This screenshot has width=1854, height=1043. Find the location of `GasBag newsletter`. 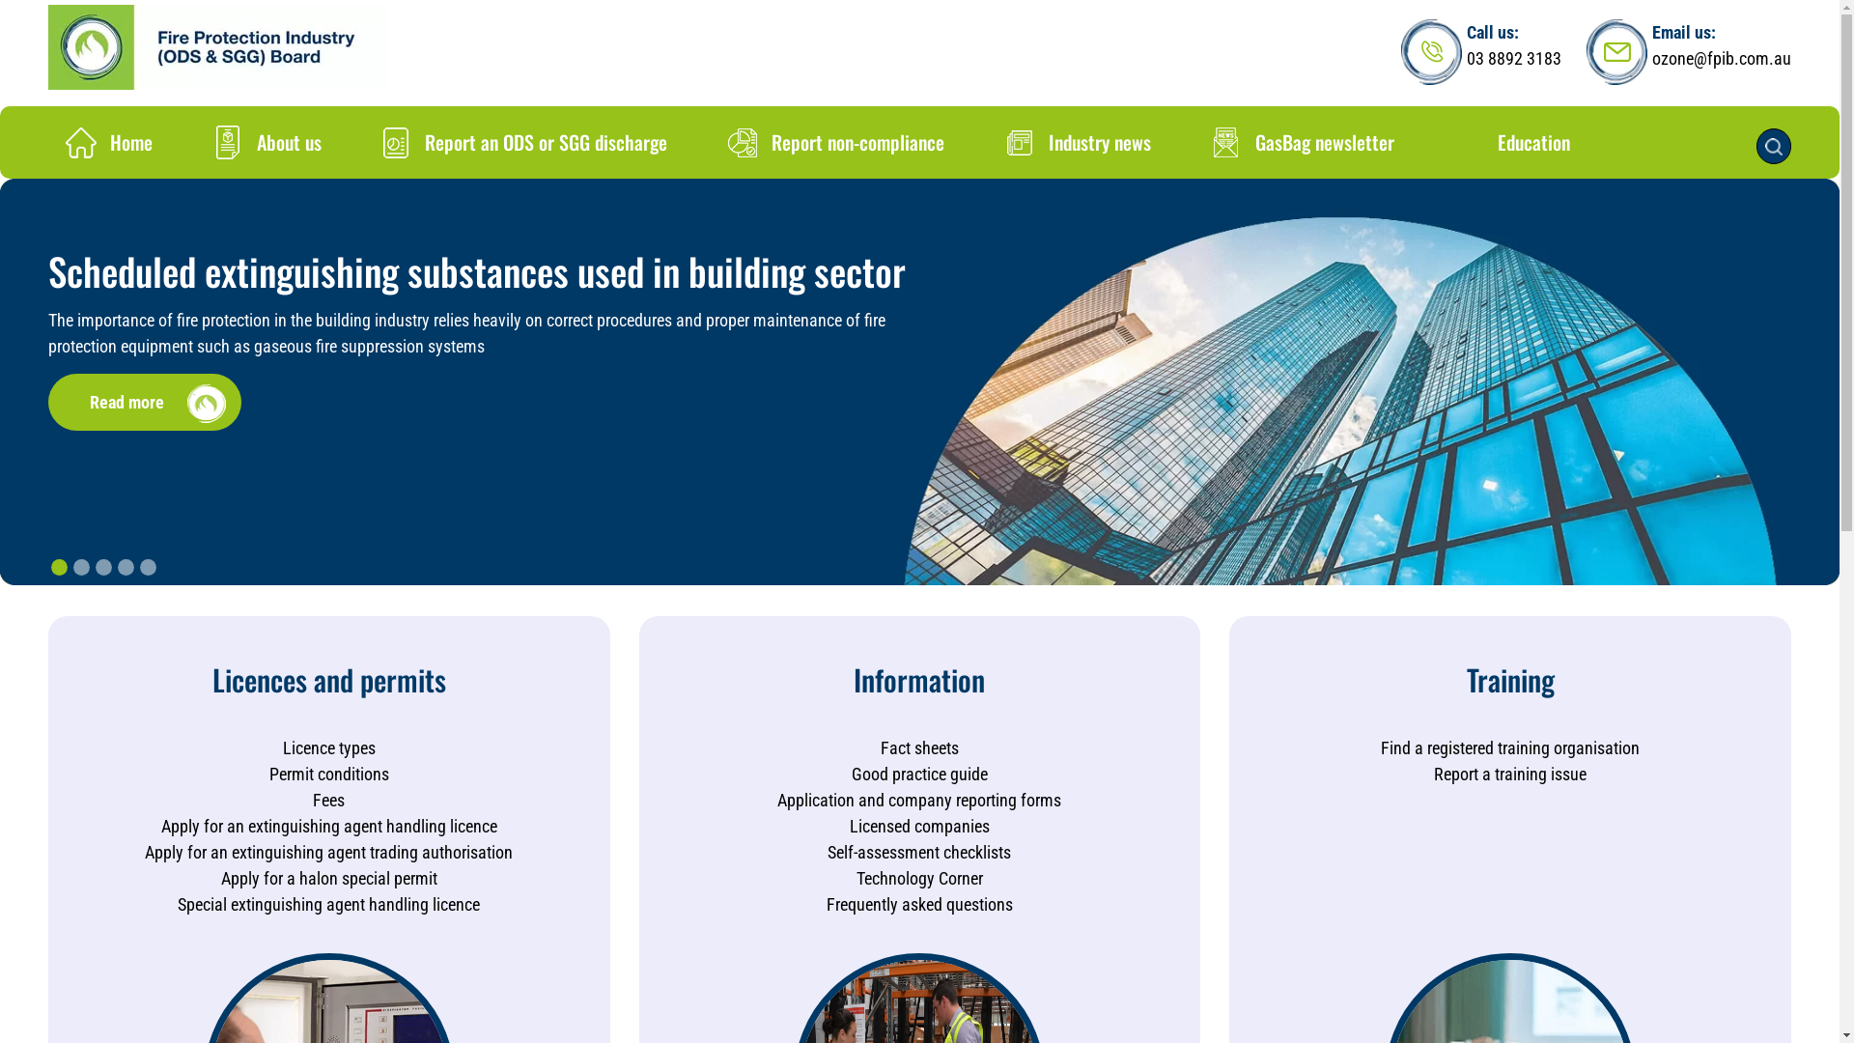

GasBag newsletter is located at coordinates (1306, 142).